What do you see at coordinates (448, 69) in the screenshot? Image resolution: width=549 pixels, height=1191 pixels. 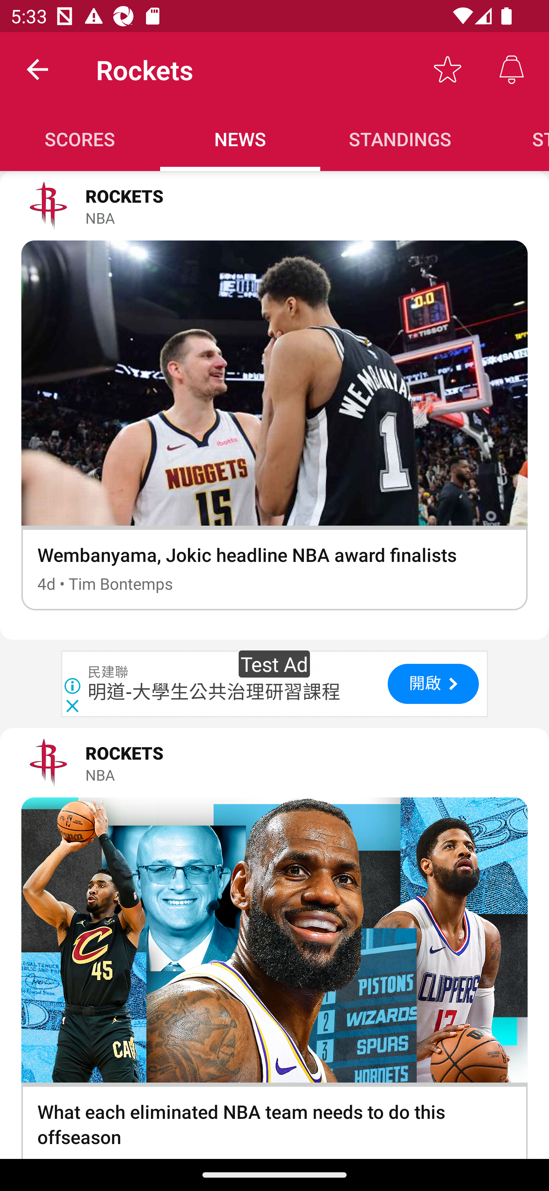 I see `Favorite toggle` at bounding box center [448, 69].